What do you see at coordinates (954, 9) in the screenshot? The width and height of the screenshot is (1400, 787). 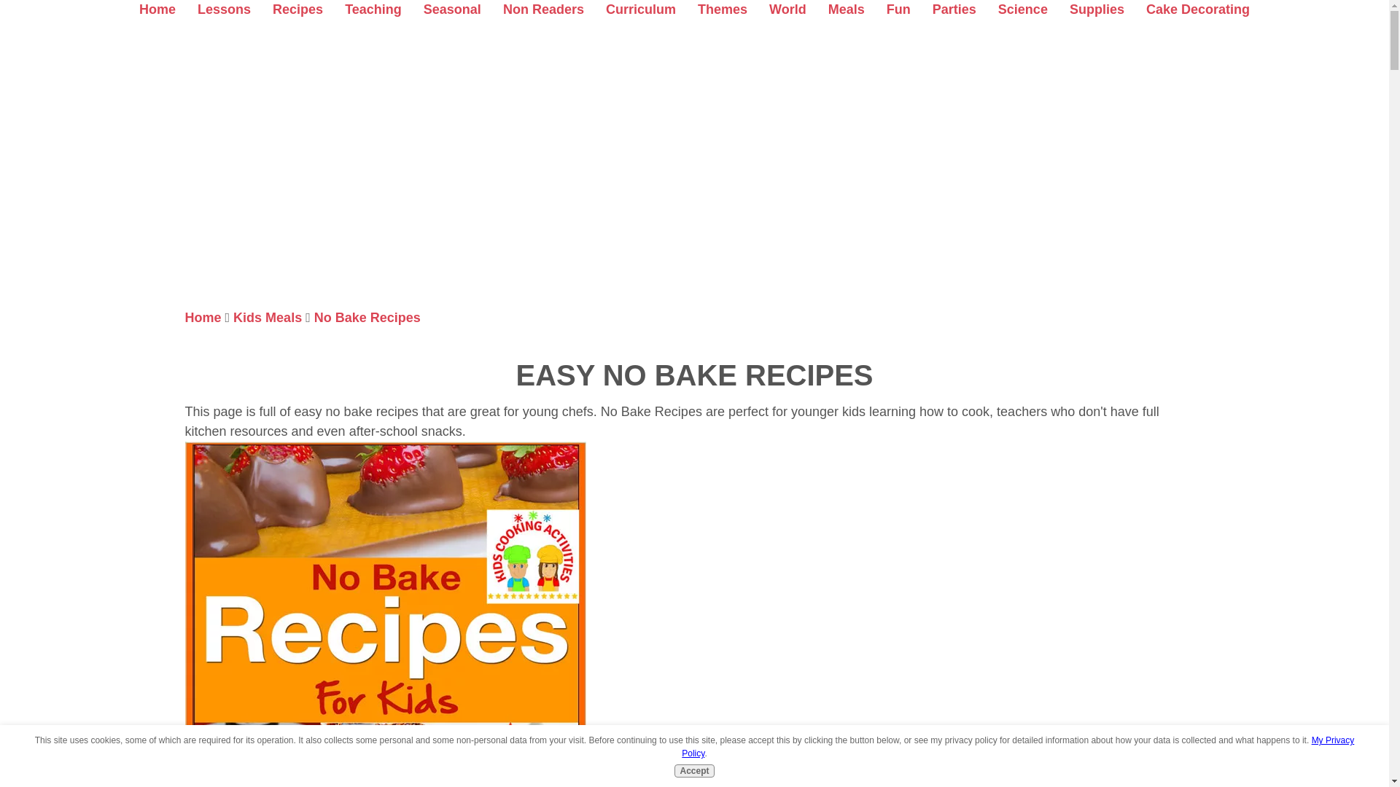 I see `Parties` at bounding box center [954, 9].